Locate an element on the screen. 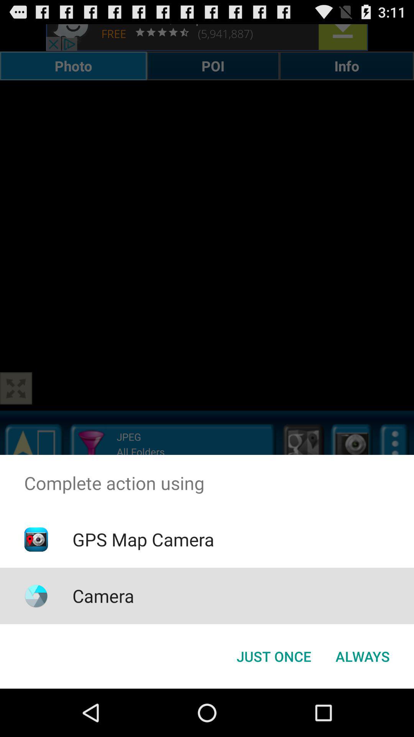 The width and height of the screenshot is (414, 737). jump to the gps map camera is located at coordinates (143, 539).